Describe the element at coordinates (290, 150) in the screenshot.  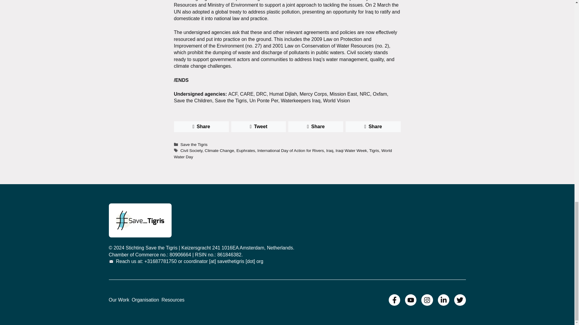
I see `International Day of Action for Rivers` at that location.